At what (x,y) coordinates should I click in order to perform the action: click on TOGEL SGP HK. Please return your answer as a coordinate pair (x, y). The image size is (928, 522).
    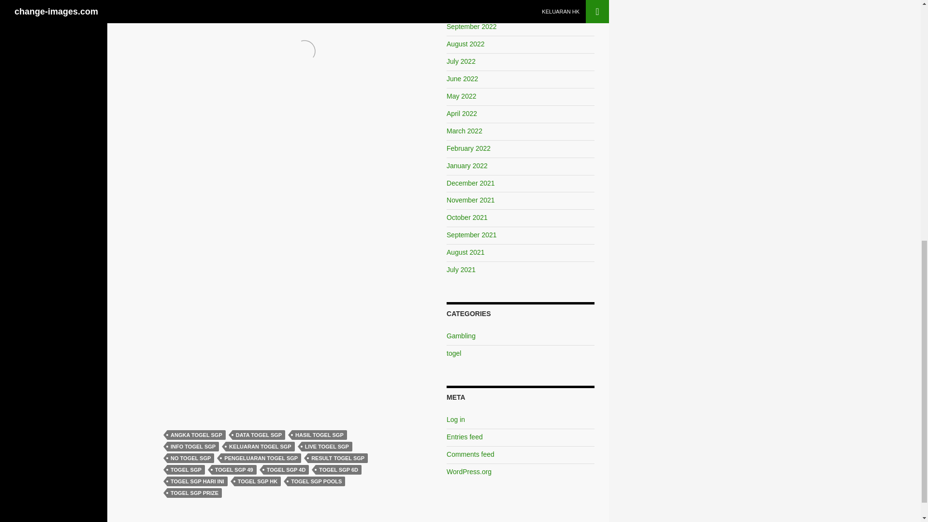
    Looking at the image, I should click on (258, 481).